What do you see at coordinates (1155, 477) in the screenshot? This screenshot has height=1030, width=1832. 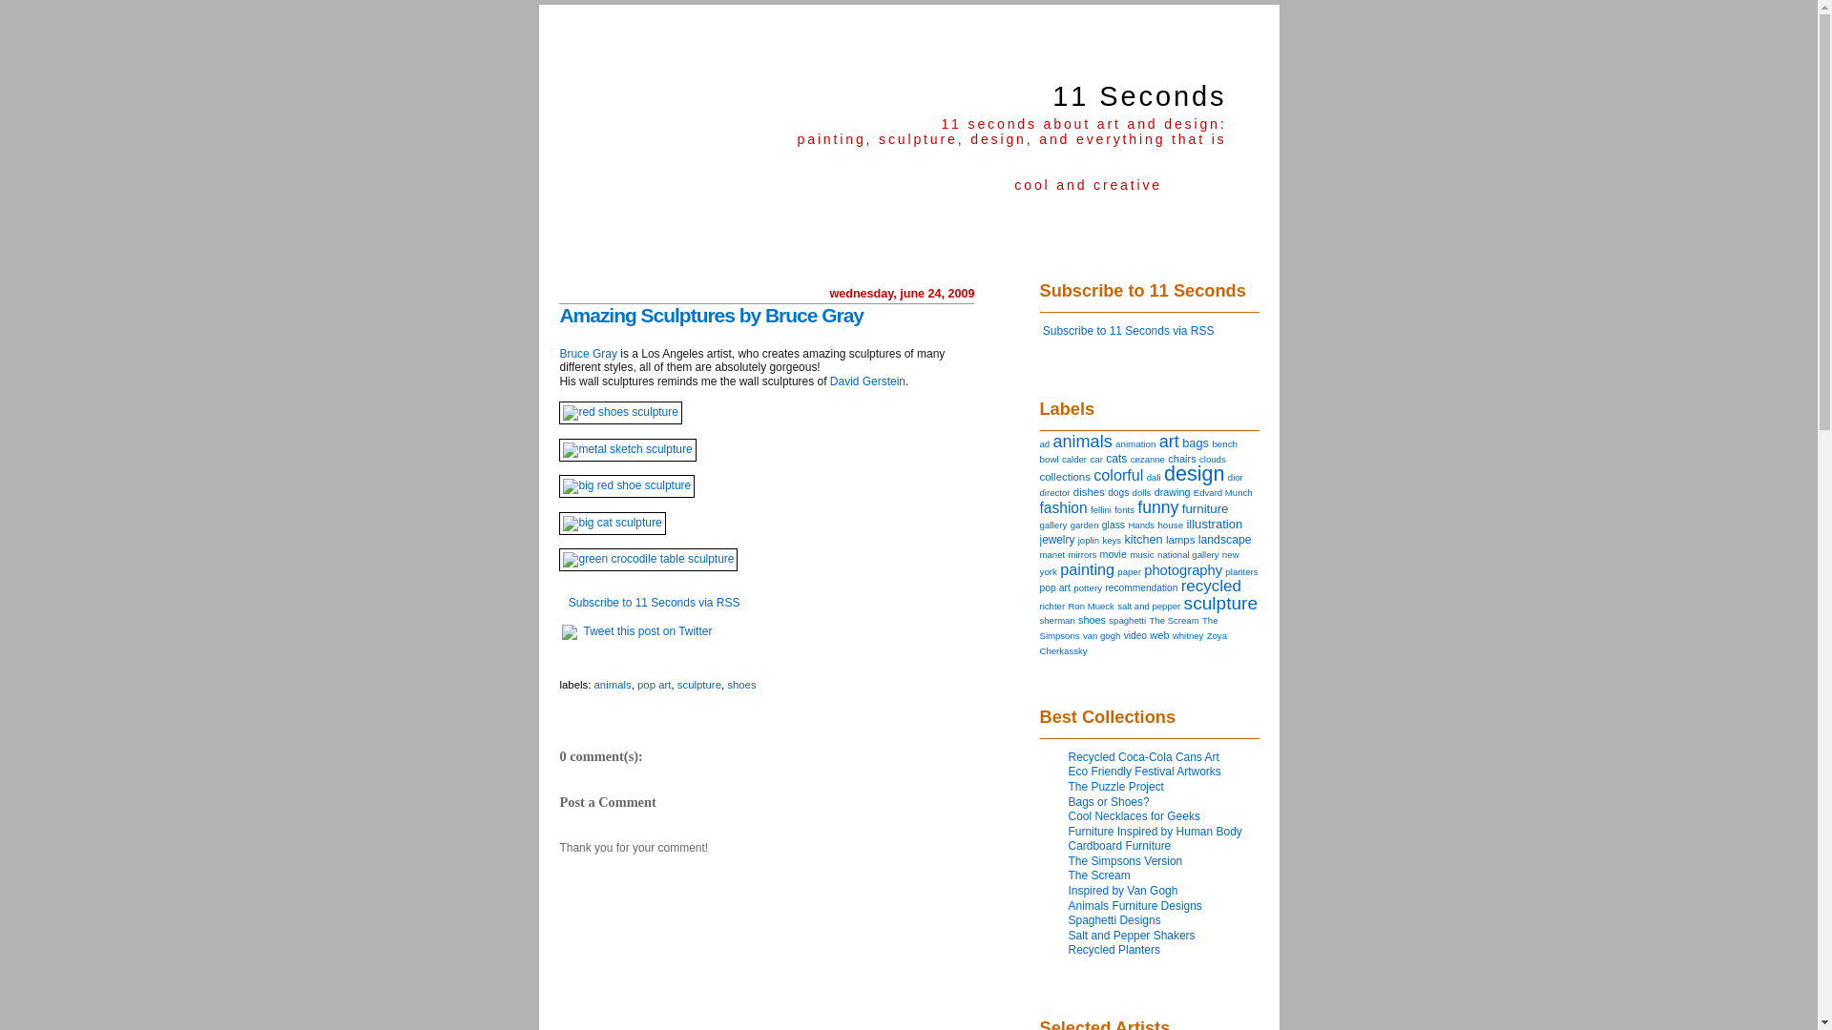 I see `dali` at bounding box center [1155, 477].